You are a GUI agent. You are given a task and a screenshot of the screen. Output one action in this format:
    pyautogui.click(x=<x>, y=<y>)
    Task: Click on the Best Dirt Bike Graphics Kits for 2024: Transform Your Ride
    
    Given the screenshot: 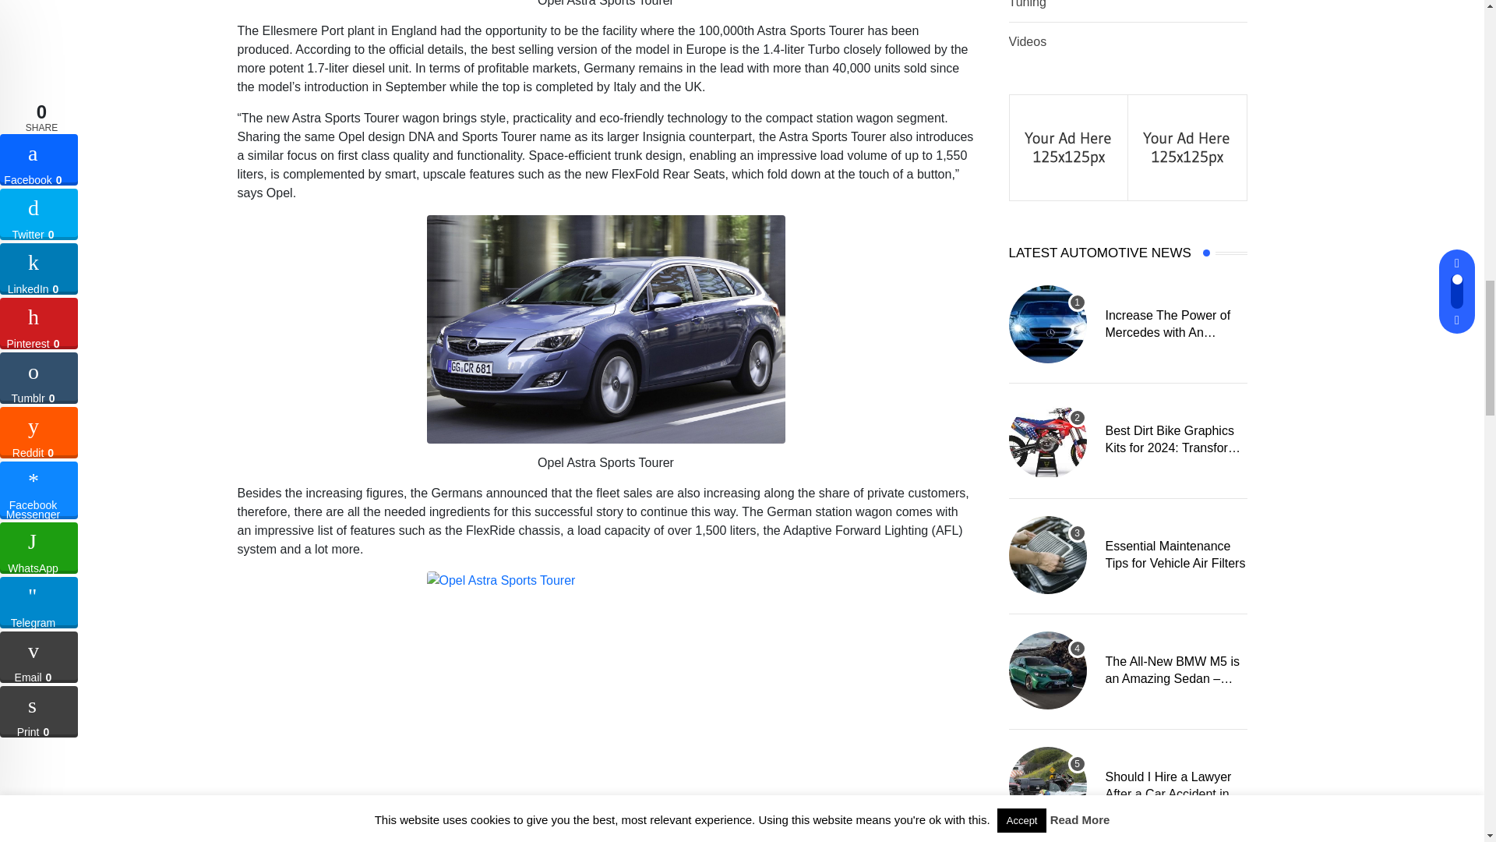 What is the action you would take?
    pyautogui.click(x=1047, y=440)
    